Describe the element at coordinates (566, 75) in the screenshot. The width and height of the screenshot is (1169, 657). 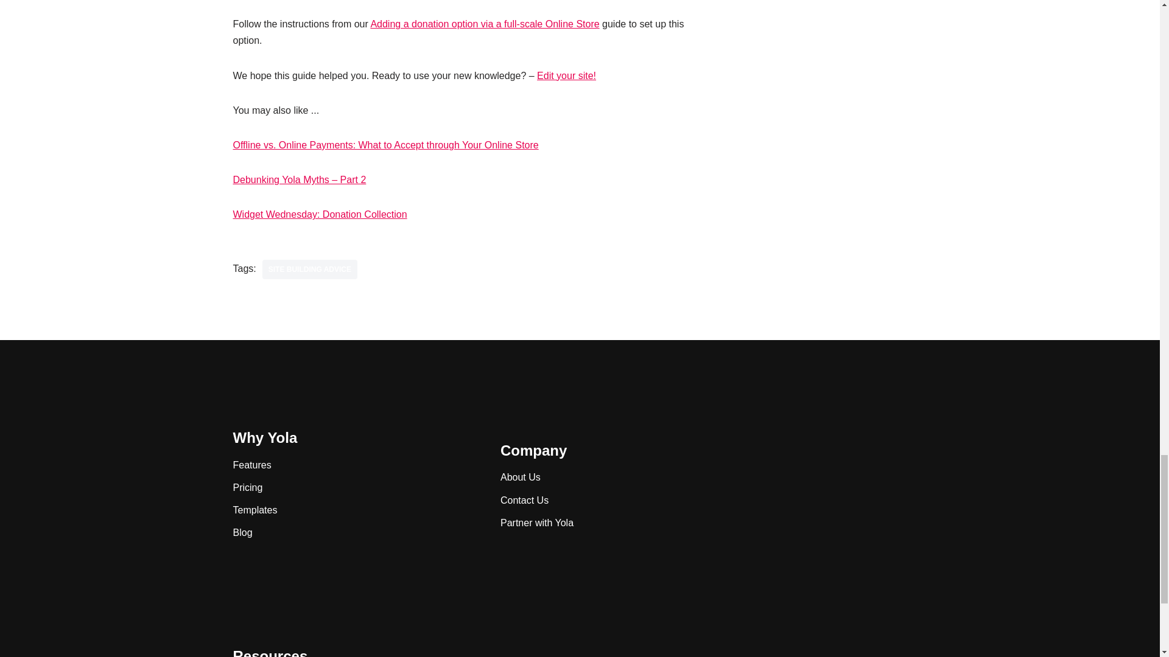
I see `Edit your site!` at that location.